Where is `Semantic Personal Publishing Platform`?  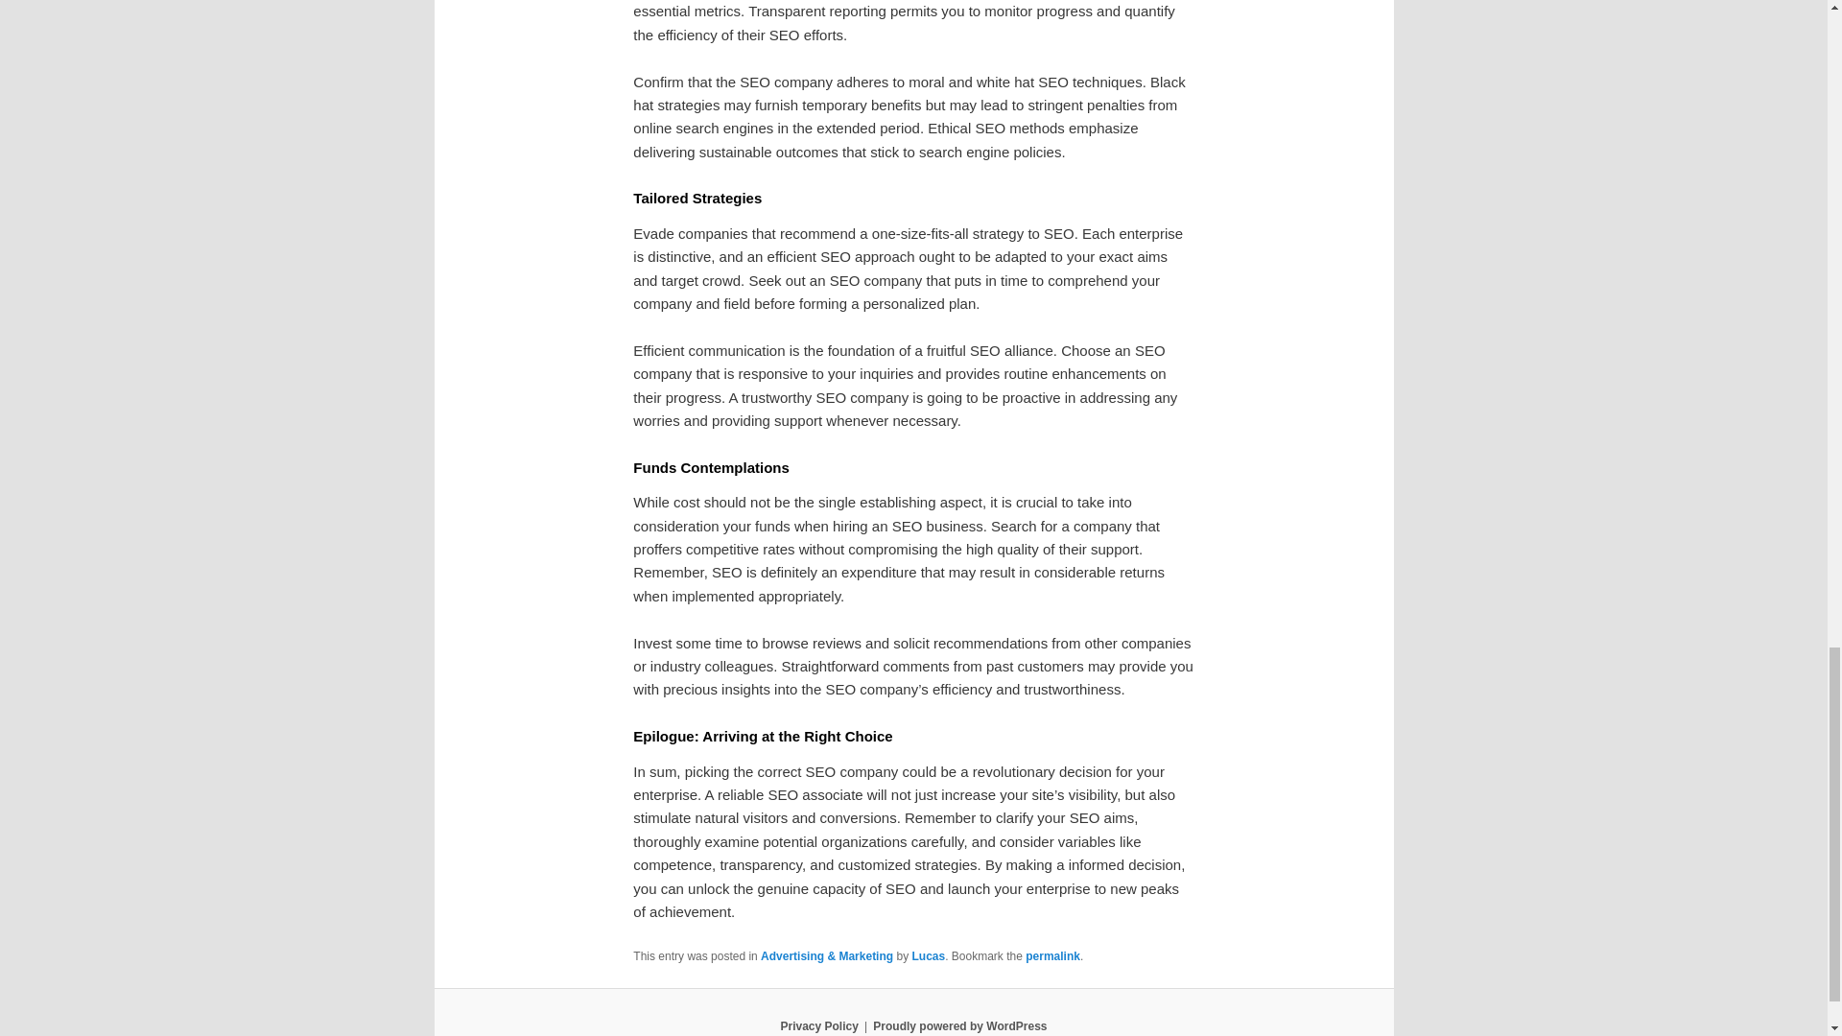 Semantic Personal Publishing Platform is located at coordinates (959, 1025).